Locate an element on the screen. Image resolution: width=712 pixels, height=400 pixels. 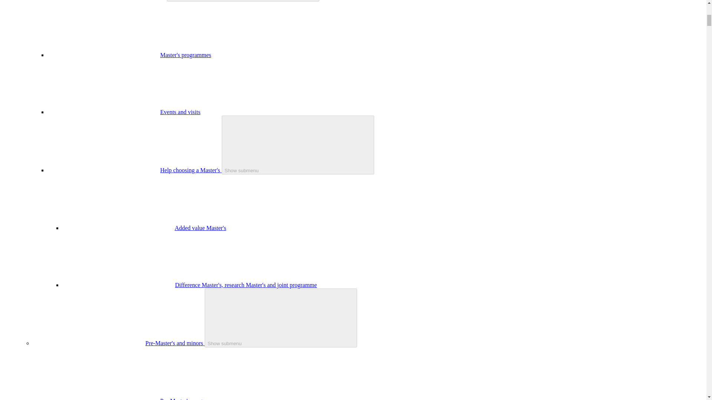
Pre-Master's and minors is located at coordinates (175, 343).